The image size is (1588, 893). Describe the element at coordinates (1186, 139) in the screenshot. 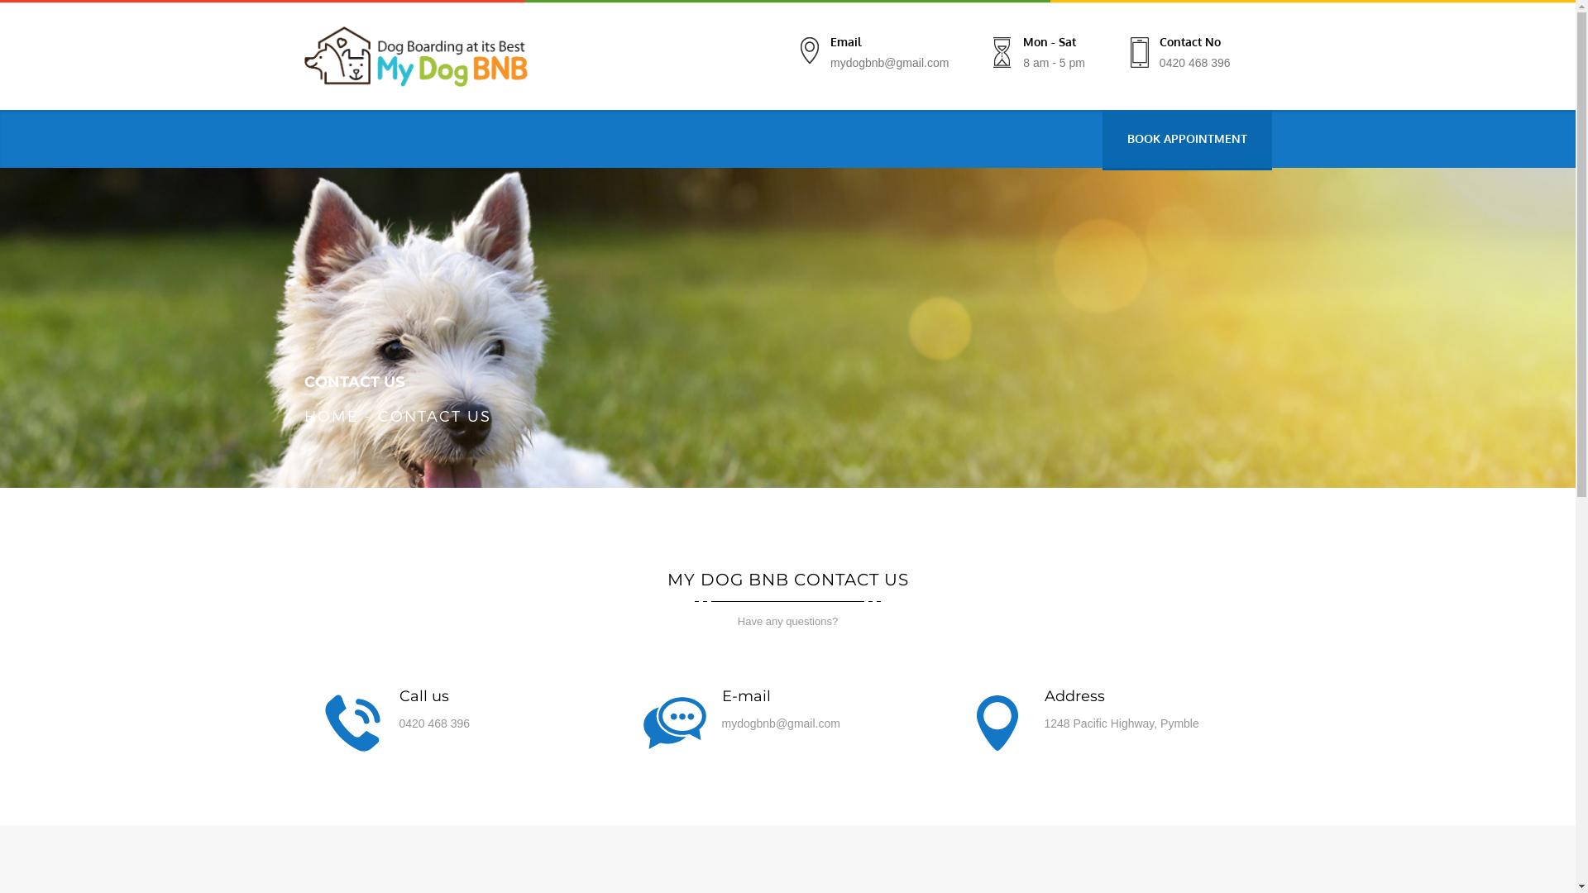

I see `BOOK APPOINTMENT` at that location.